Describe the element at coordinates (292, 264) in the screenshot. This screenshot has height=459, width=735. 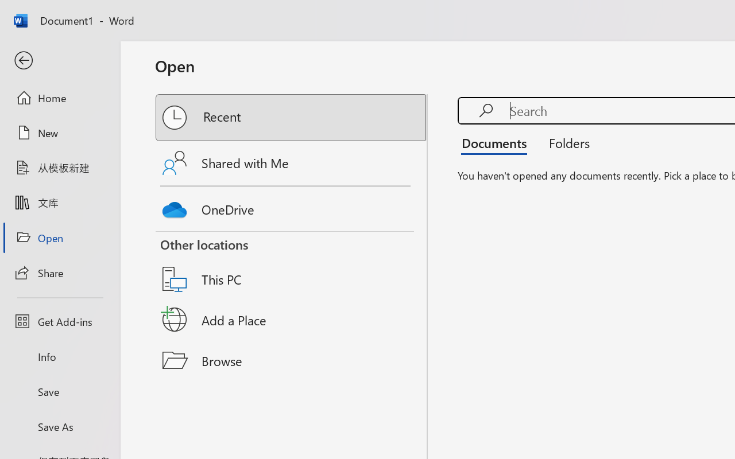
I see `This PC` at that location.